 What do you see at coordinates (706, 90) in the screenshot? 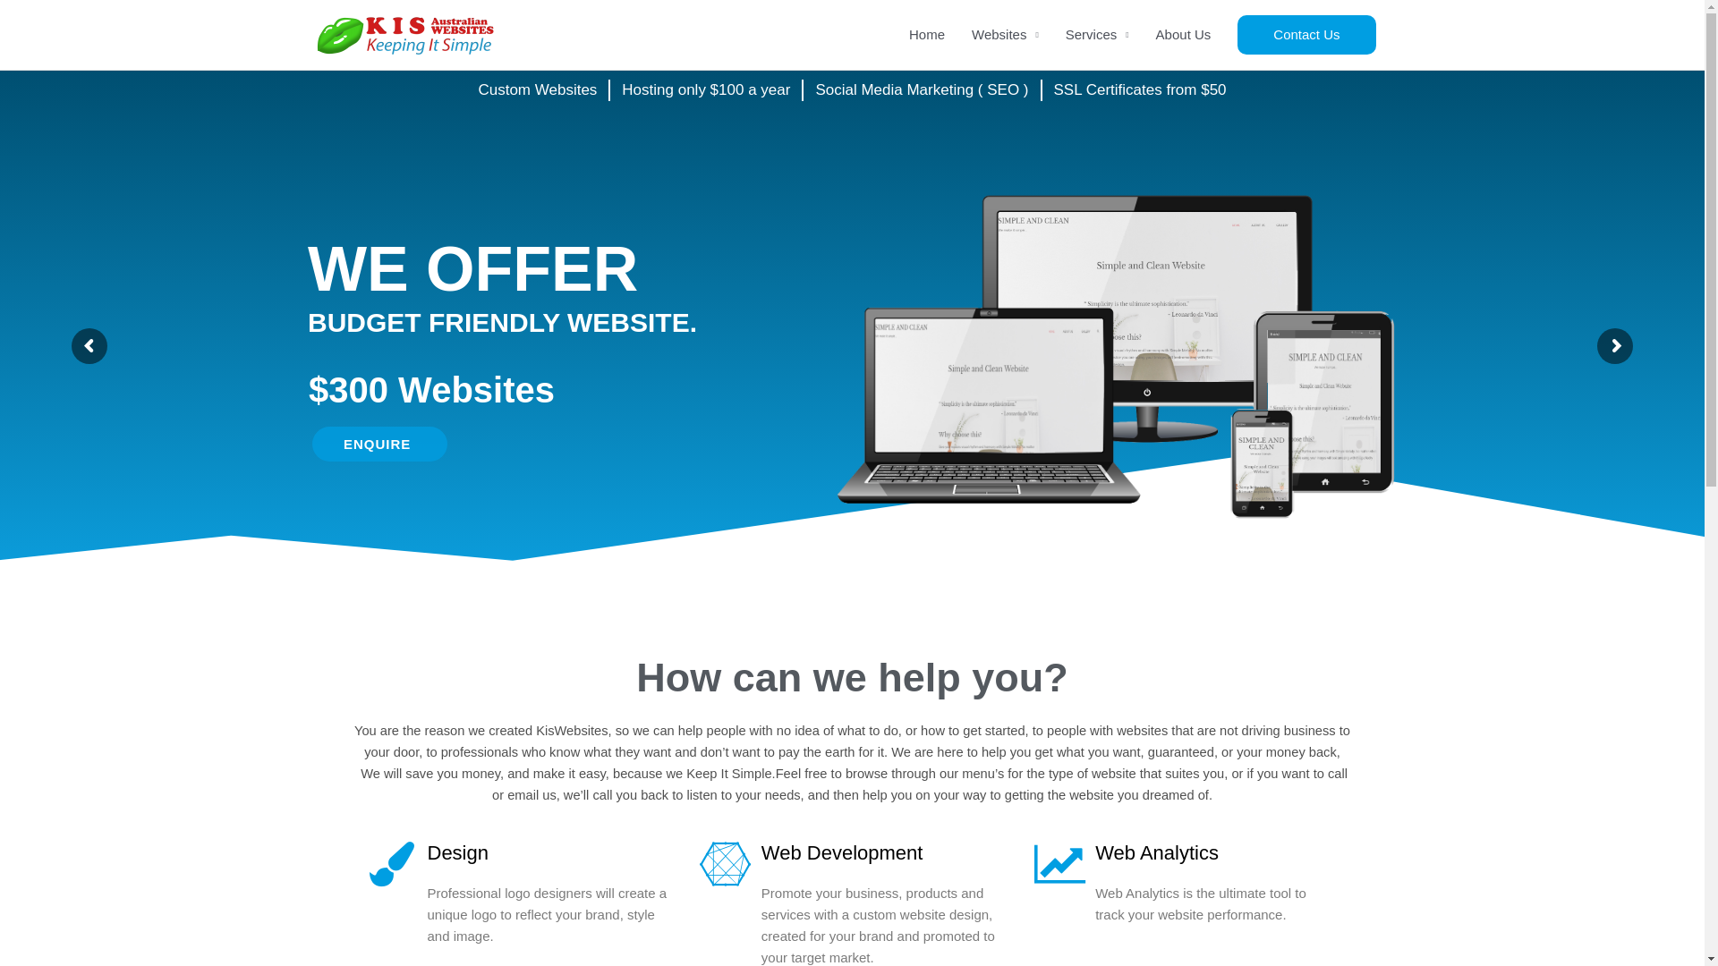
I see `Hosting only $100 a year` at bounding box center [706, 90].